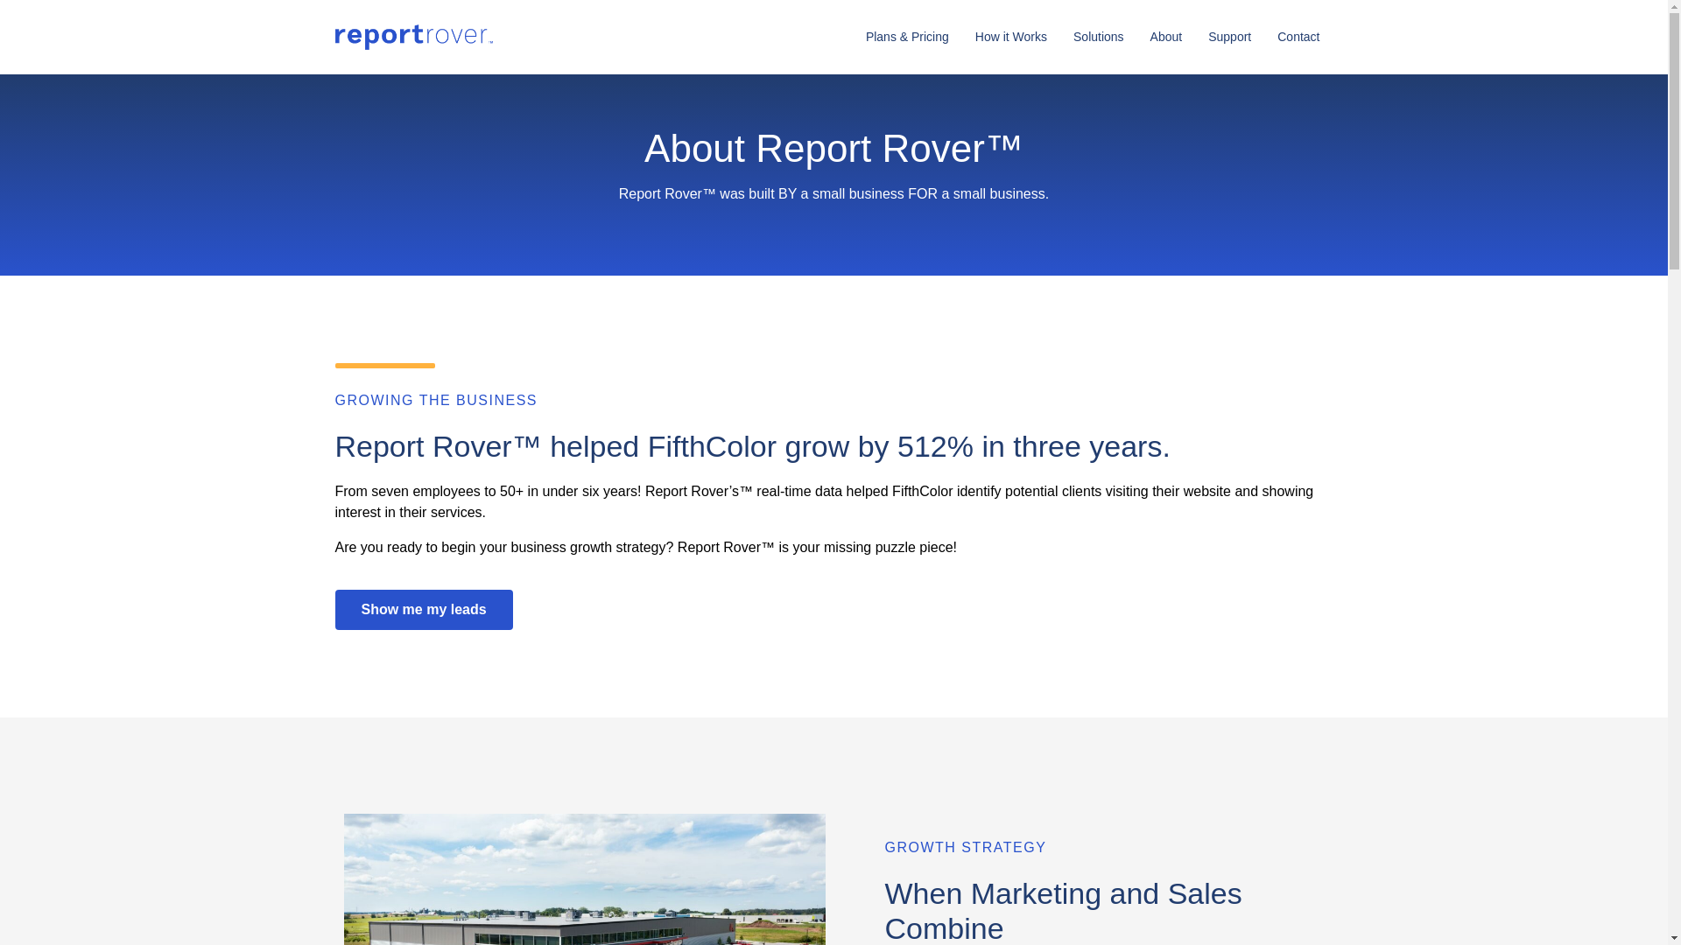  I want to click on Contact, so click(1298, 37).